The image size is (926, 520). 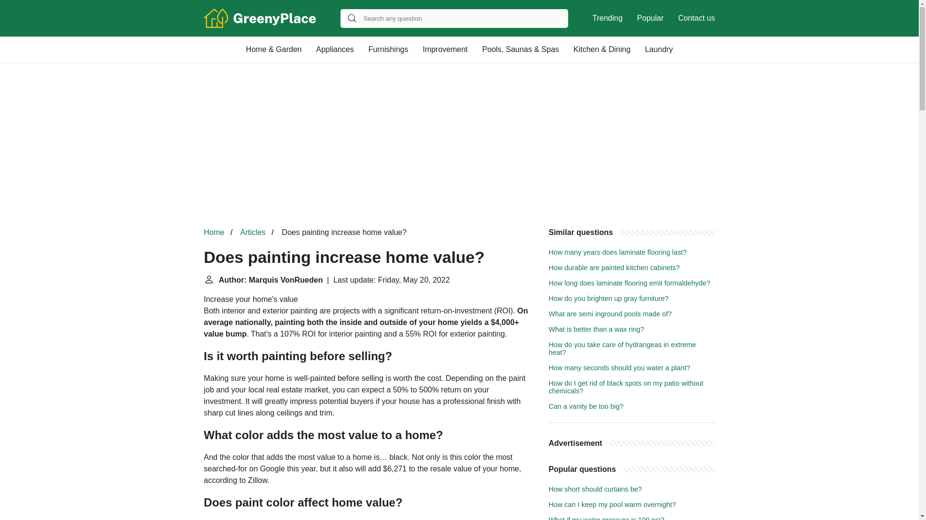 I want to click on What if my water pressure is 100 psi?, so click(x=607, y=518).